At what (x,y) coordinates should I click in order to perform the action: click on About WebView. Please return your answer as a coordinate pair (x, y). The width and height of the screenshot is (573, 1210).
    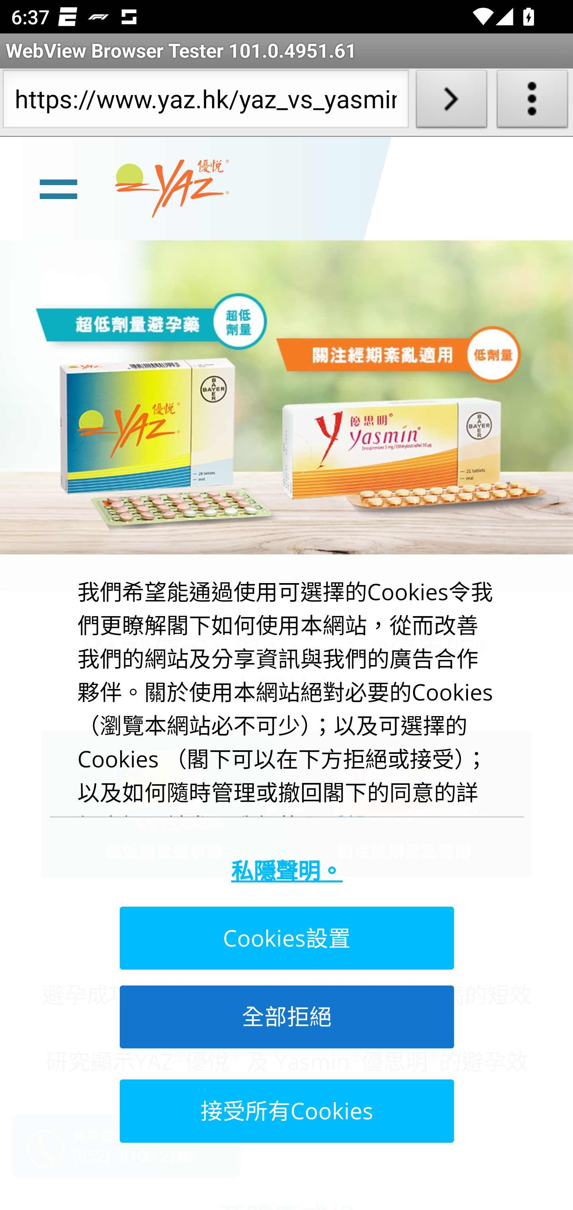
    Looking at the image, I should click on (532, 102).